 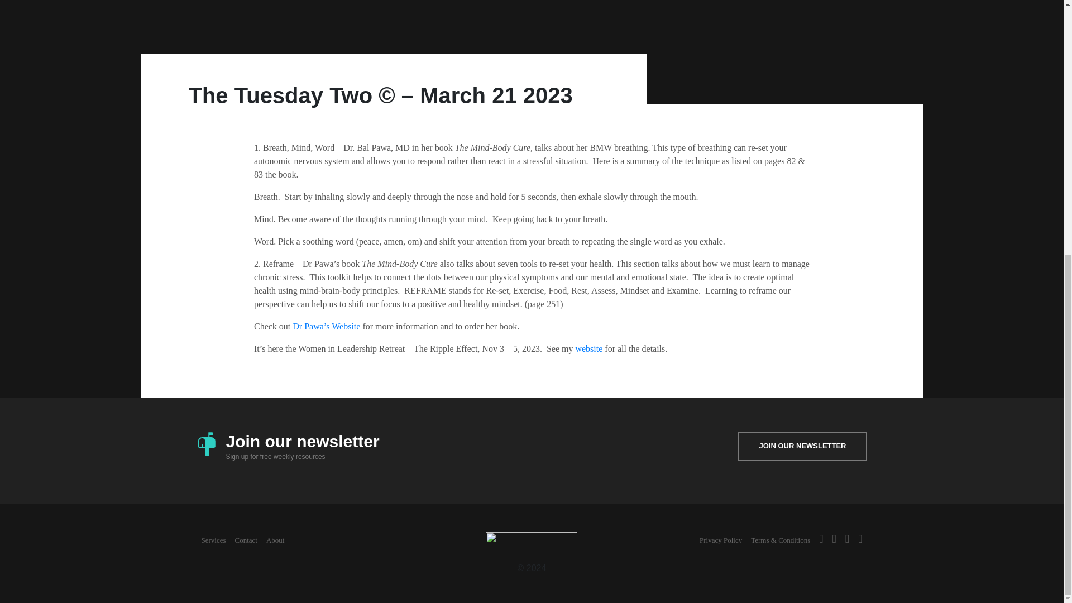 I want to click on Contact, so click(x=246, y=540).